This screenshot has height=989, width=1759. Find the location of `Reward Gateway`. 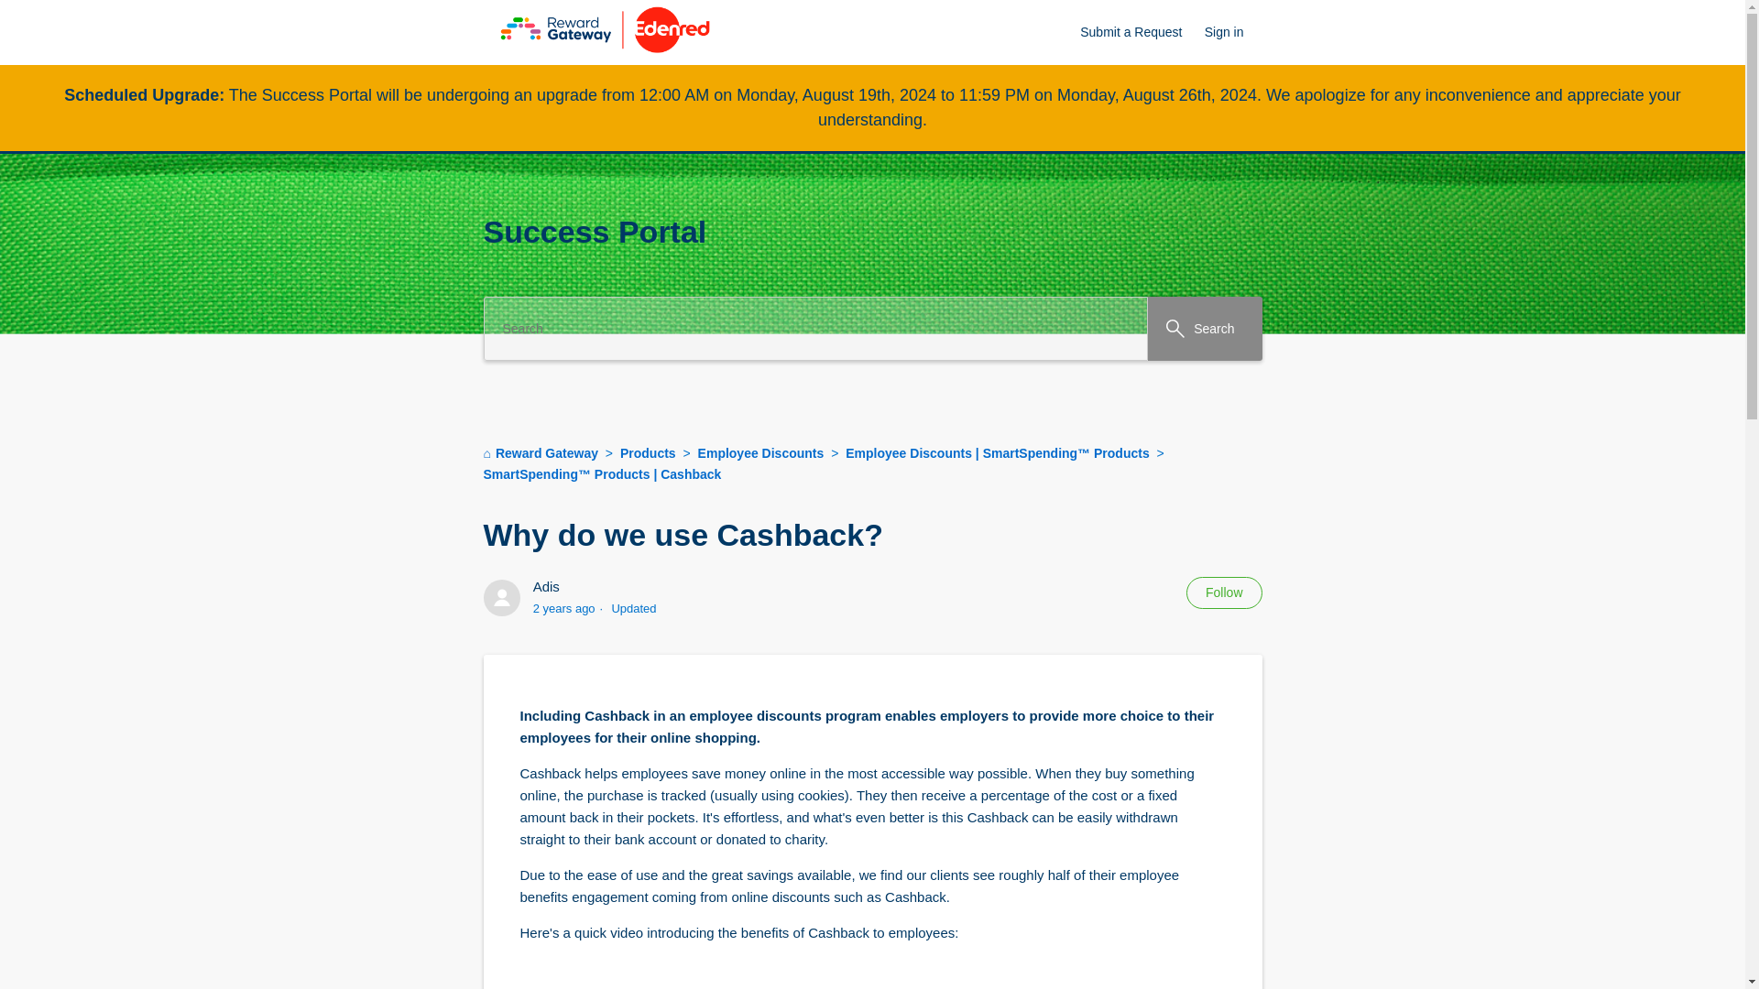

Reward Gateway is located at coordinates (542, 453).